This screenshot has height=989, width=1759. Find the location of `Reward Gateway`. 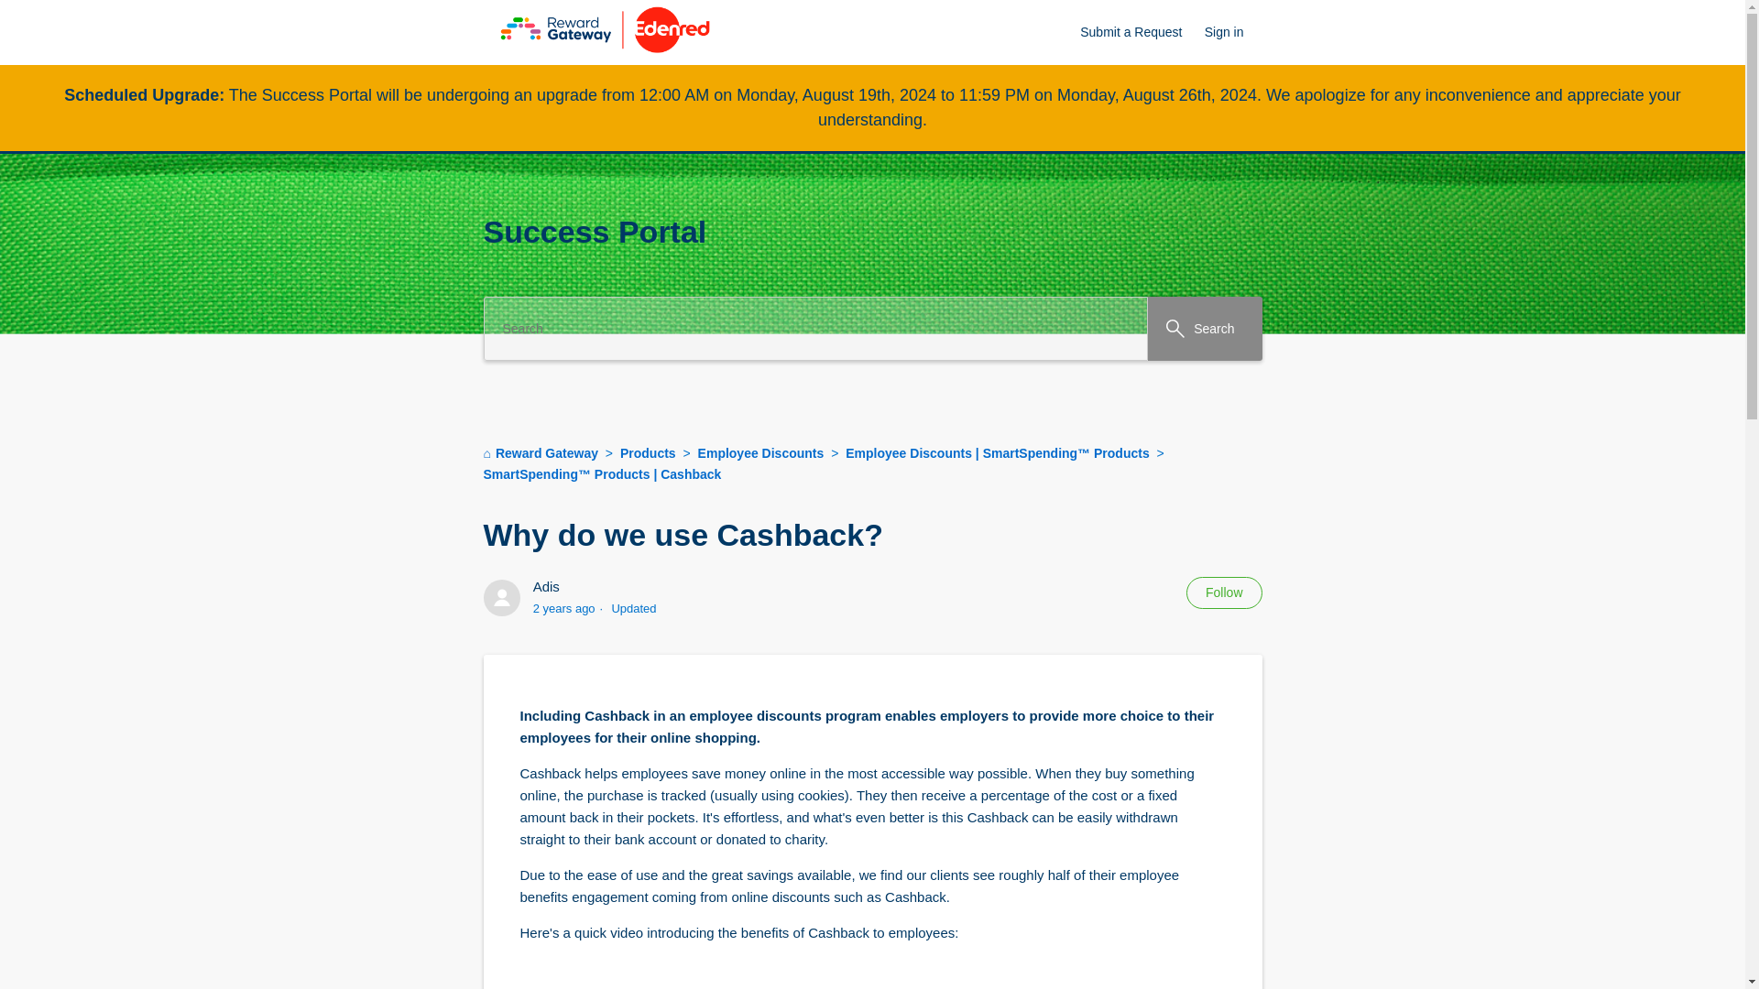

Reward Gateway is located at coordinates (542, 453).